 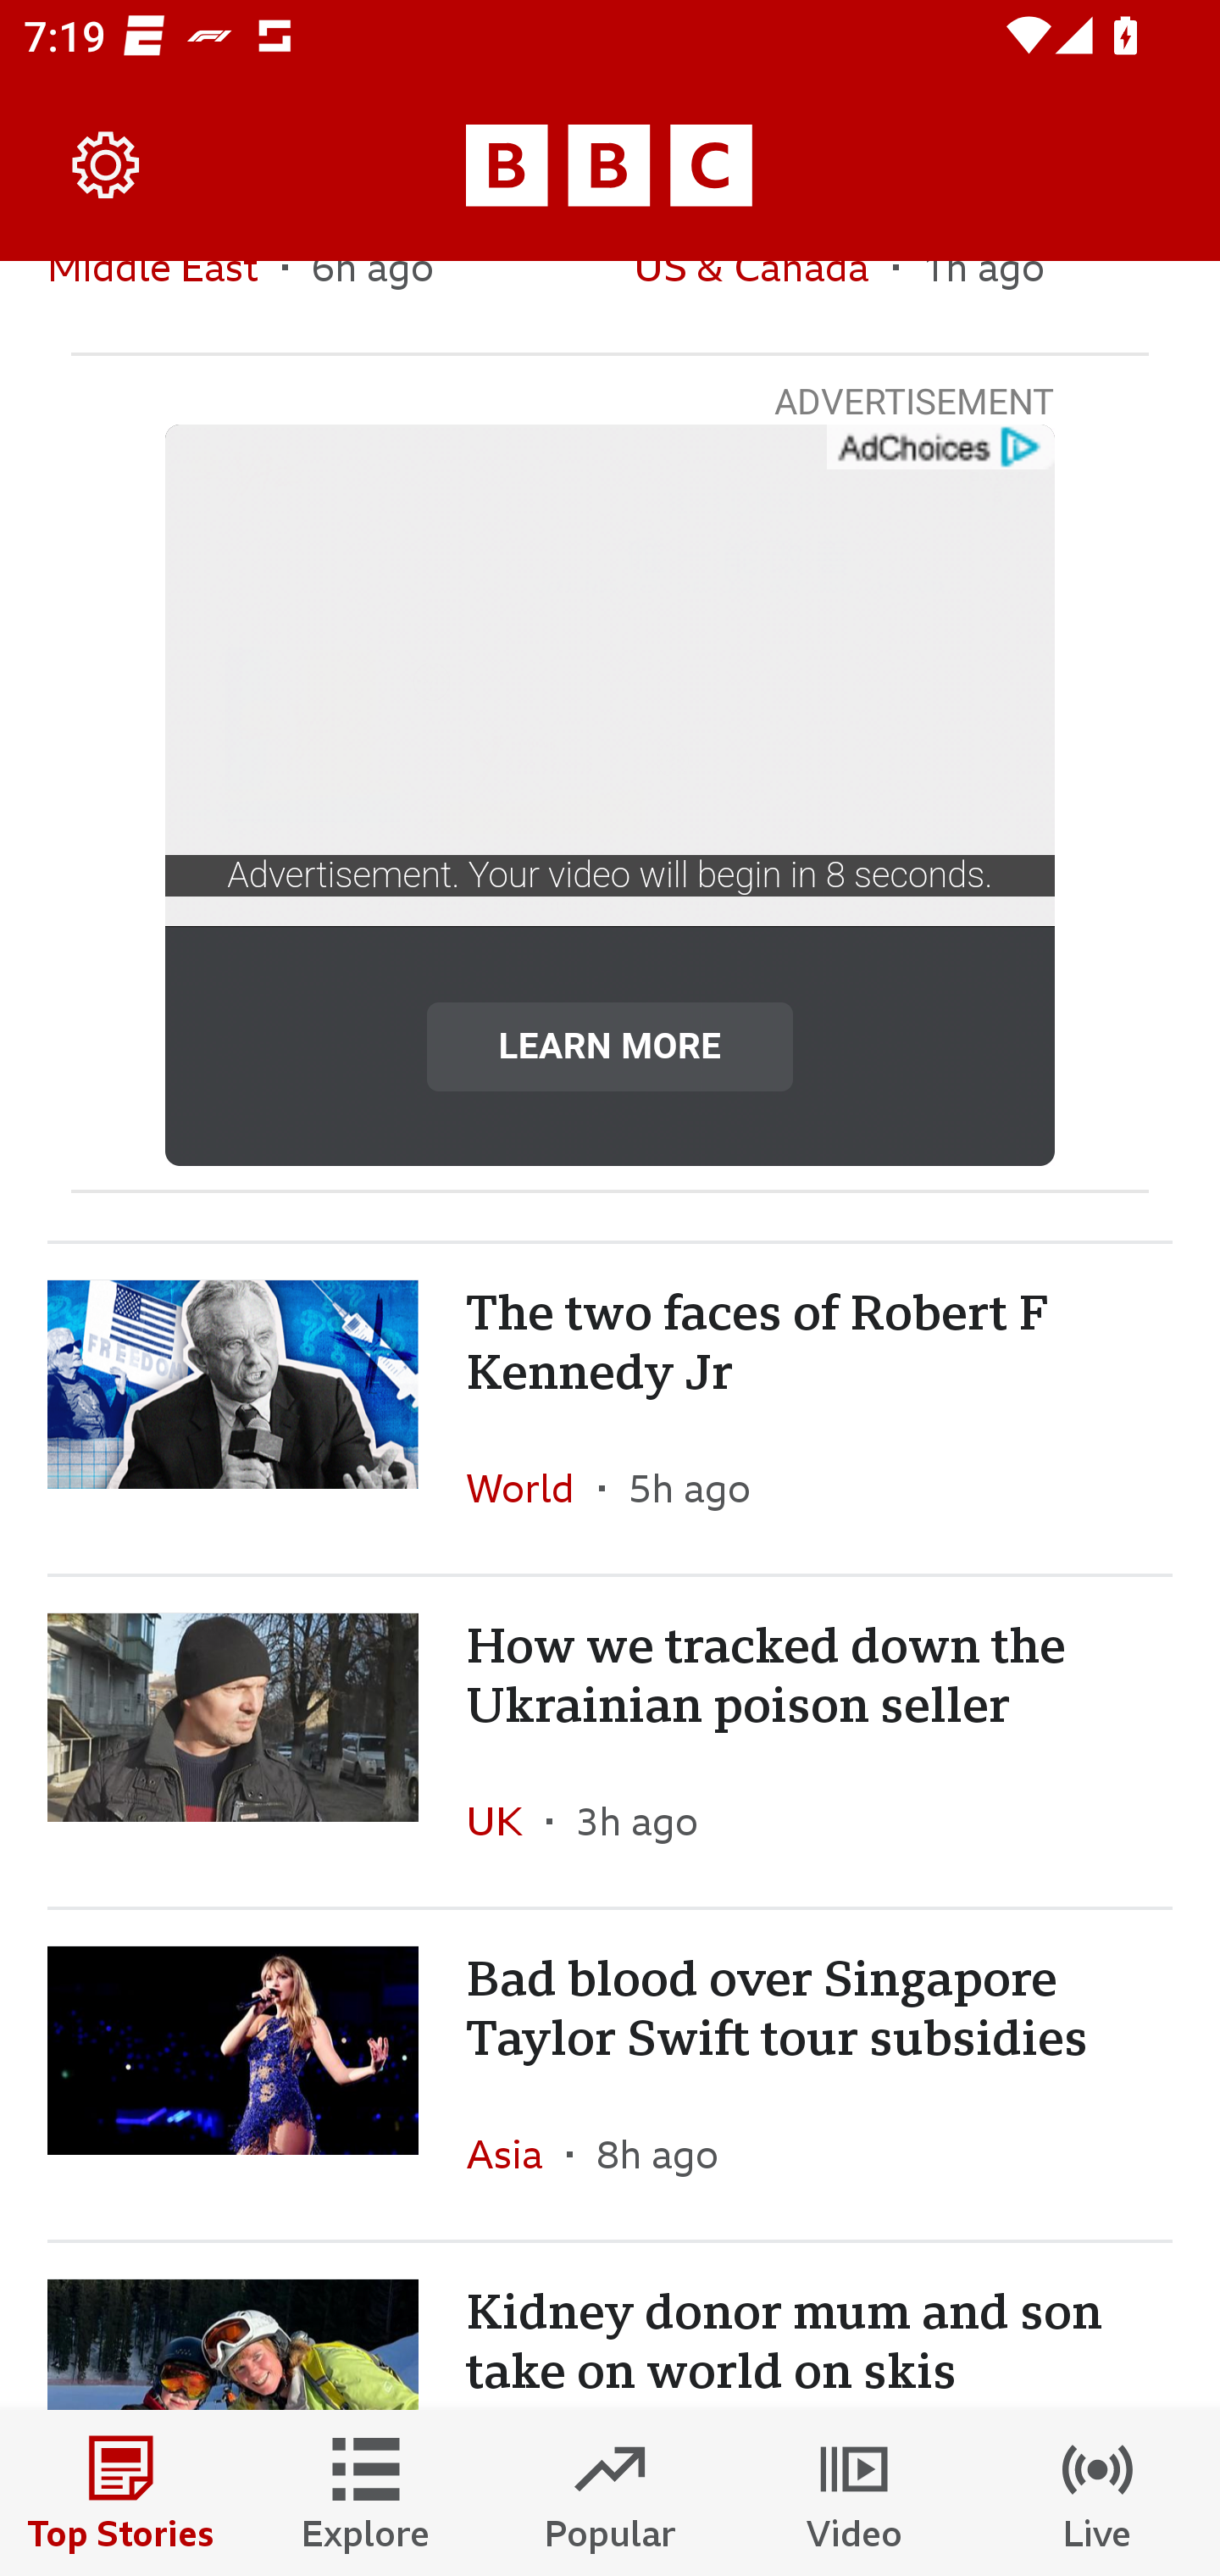 I want to click on World In the section World, so click(x=532, y=1487).